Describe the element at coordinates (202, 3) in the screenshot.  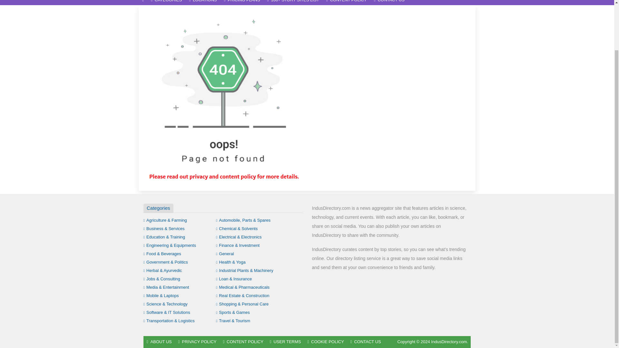
I see `LOCATIONS` at that location.